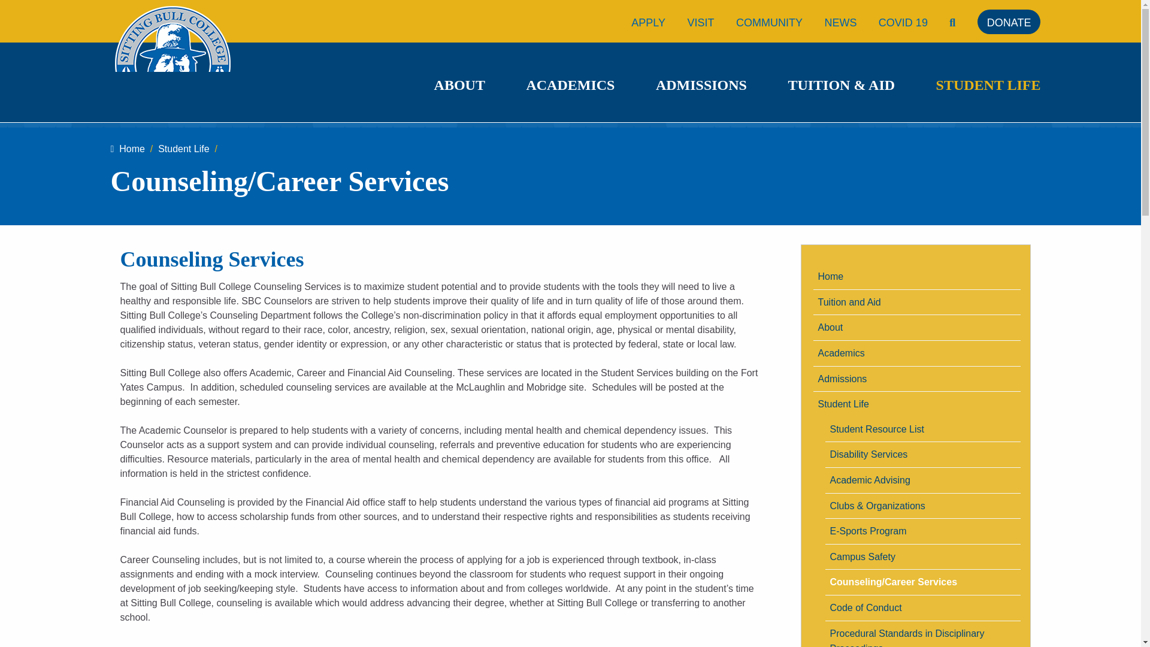 The width and height of the screenshot is (1150, 647). What do you see at coordinates (988, 85) in the screenshot?
I see `STUDENT LIFE` at bounding box center [988, 85].